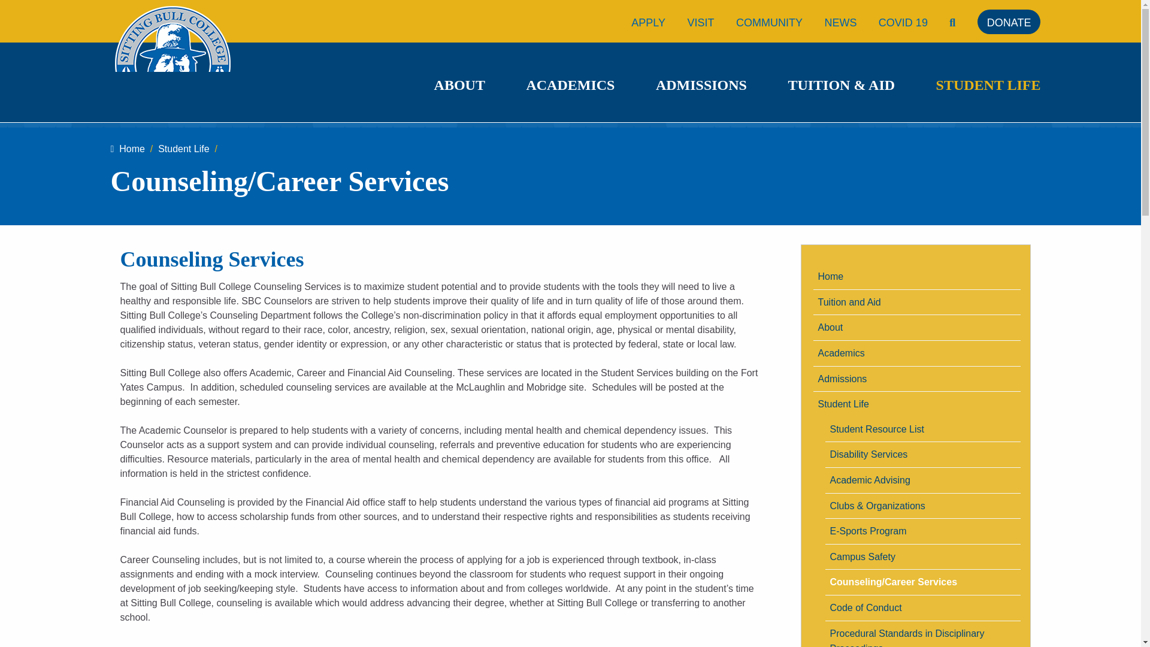 The width and height of the screenshot is (1150, 647). What do you see at coordinates (988, 85) in the screenshot?
I see `STUDENT LIFE` at bounding box center [988, 85].